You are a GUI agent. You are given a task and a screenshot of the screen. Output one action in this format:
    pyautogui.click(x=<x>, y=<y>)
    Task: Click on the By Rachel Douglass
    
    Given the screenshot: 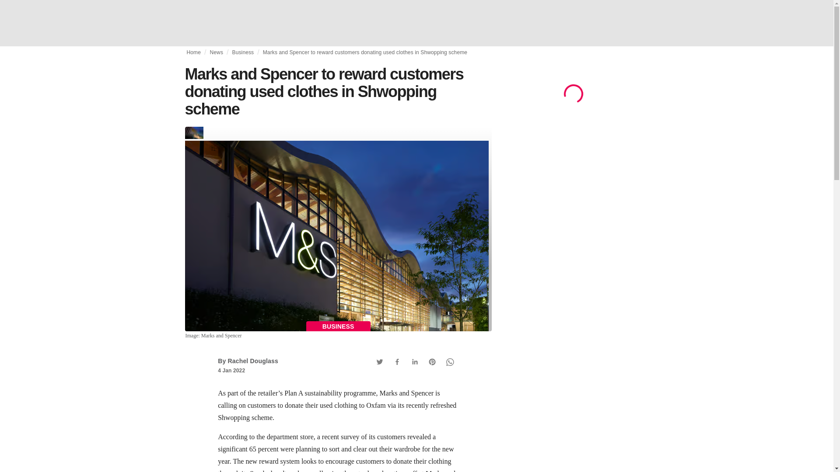 What is the action you would take?
    pyautogui.click(x=248, y=361)
    